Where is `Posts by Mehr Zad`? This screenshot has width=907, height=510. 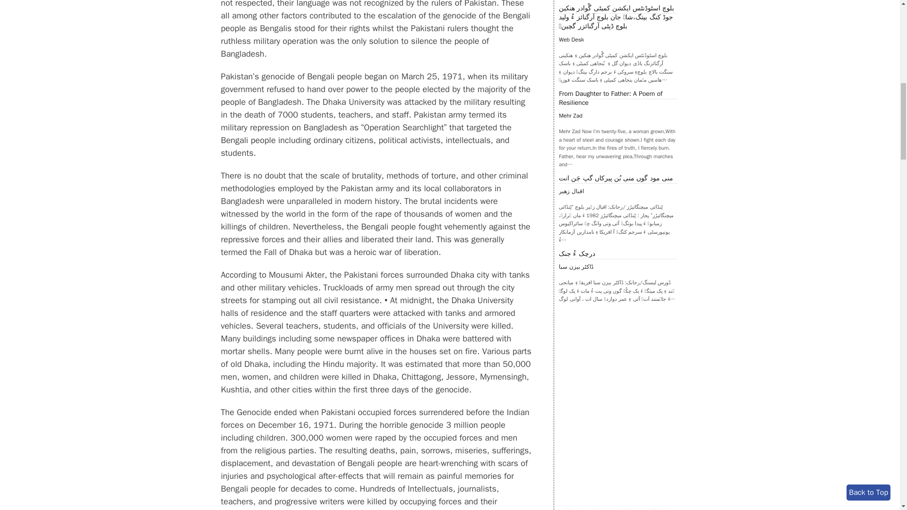 Posts by Mehr Zad is located at coordinates (570, 115).